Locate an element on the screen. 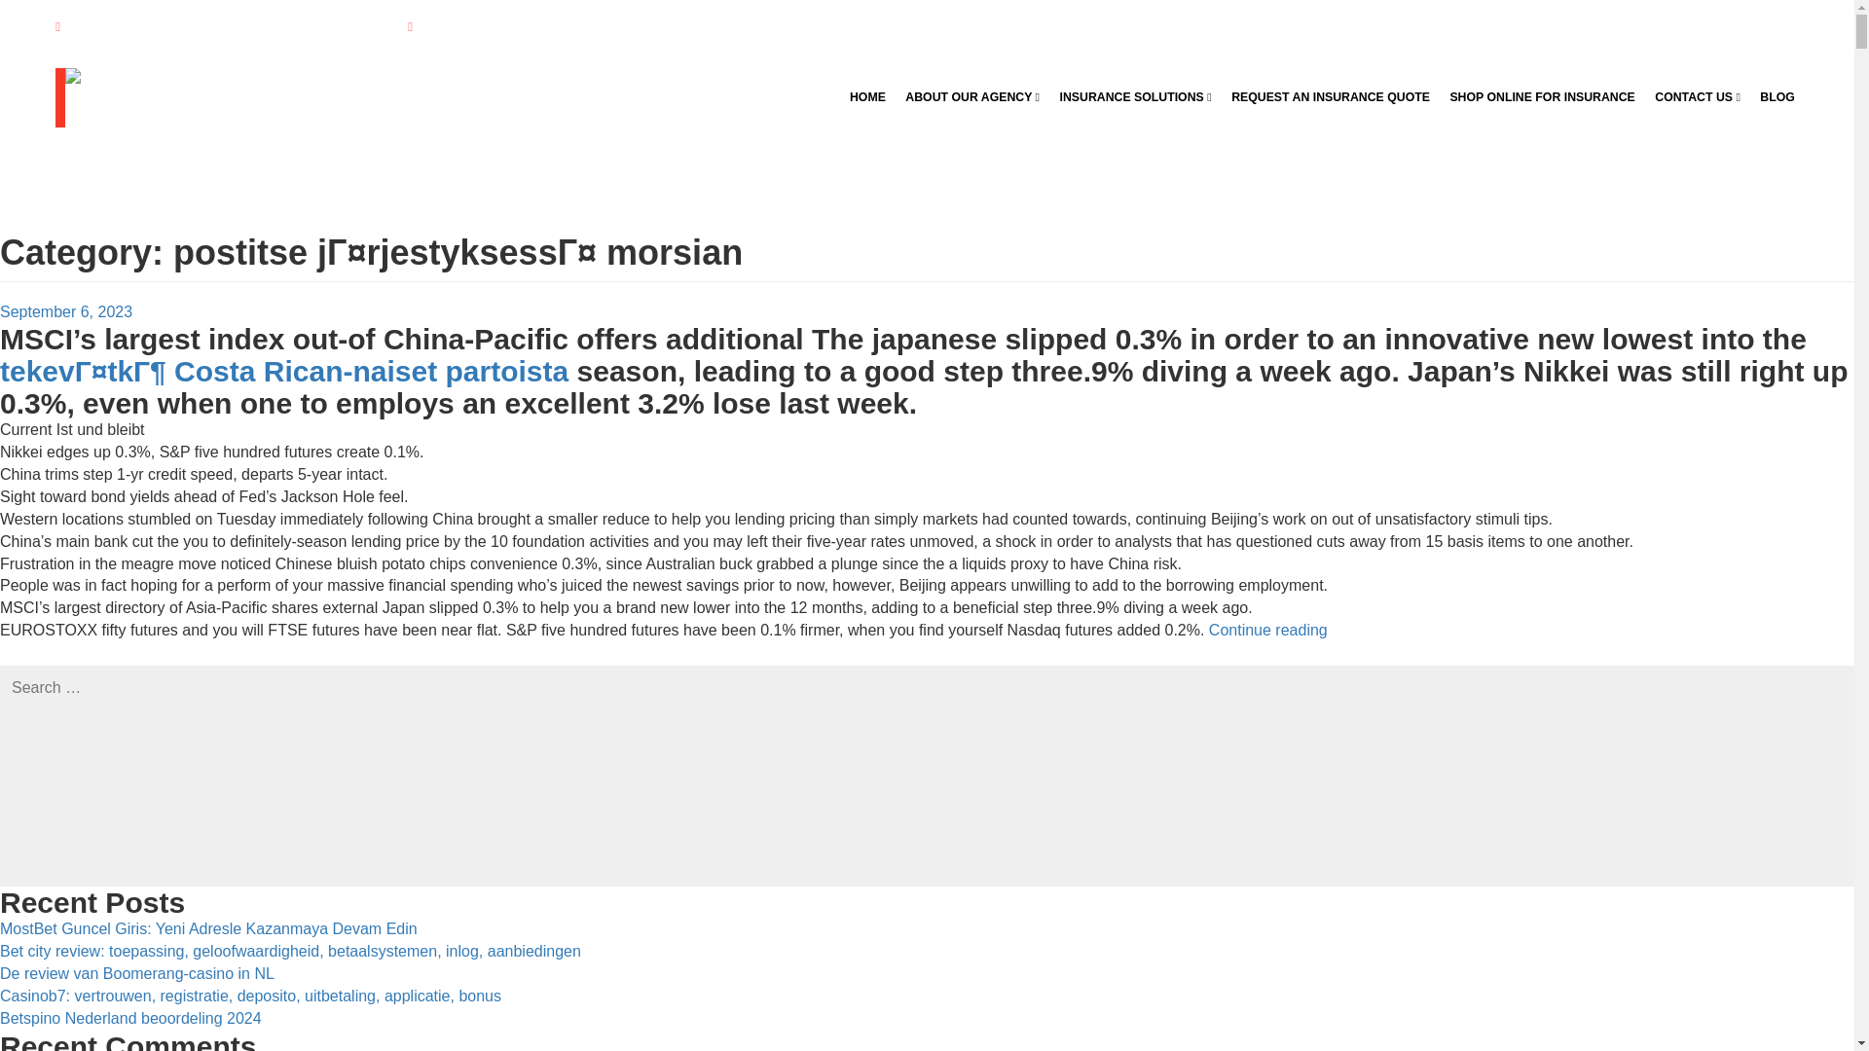 The width and height of the screenshot is (1869, 1051). REQUEST AN INSURANCE QUOTE is located at coordinates (1330, 96).